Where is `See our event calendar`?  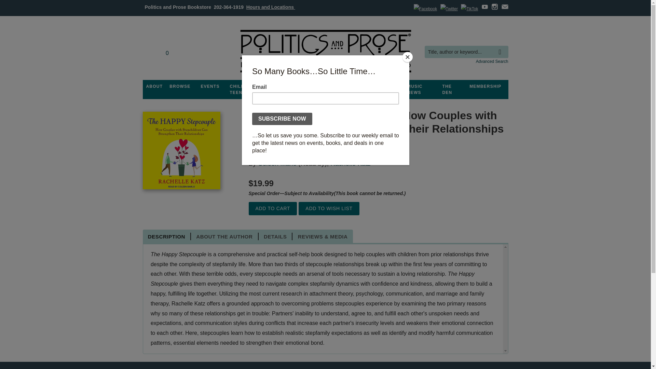 See our event calendar is located at coordinates (210, 86).